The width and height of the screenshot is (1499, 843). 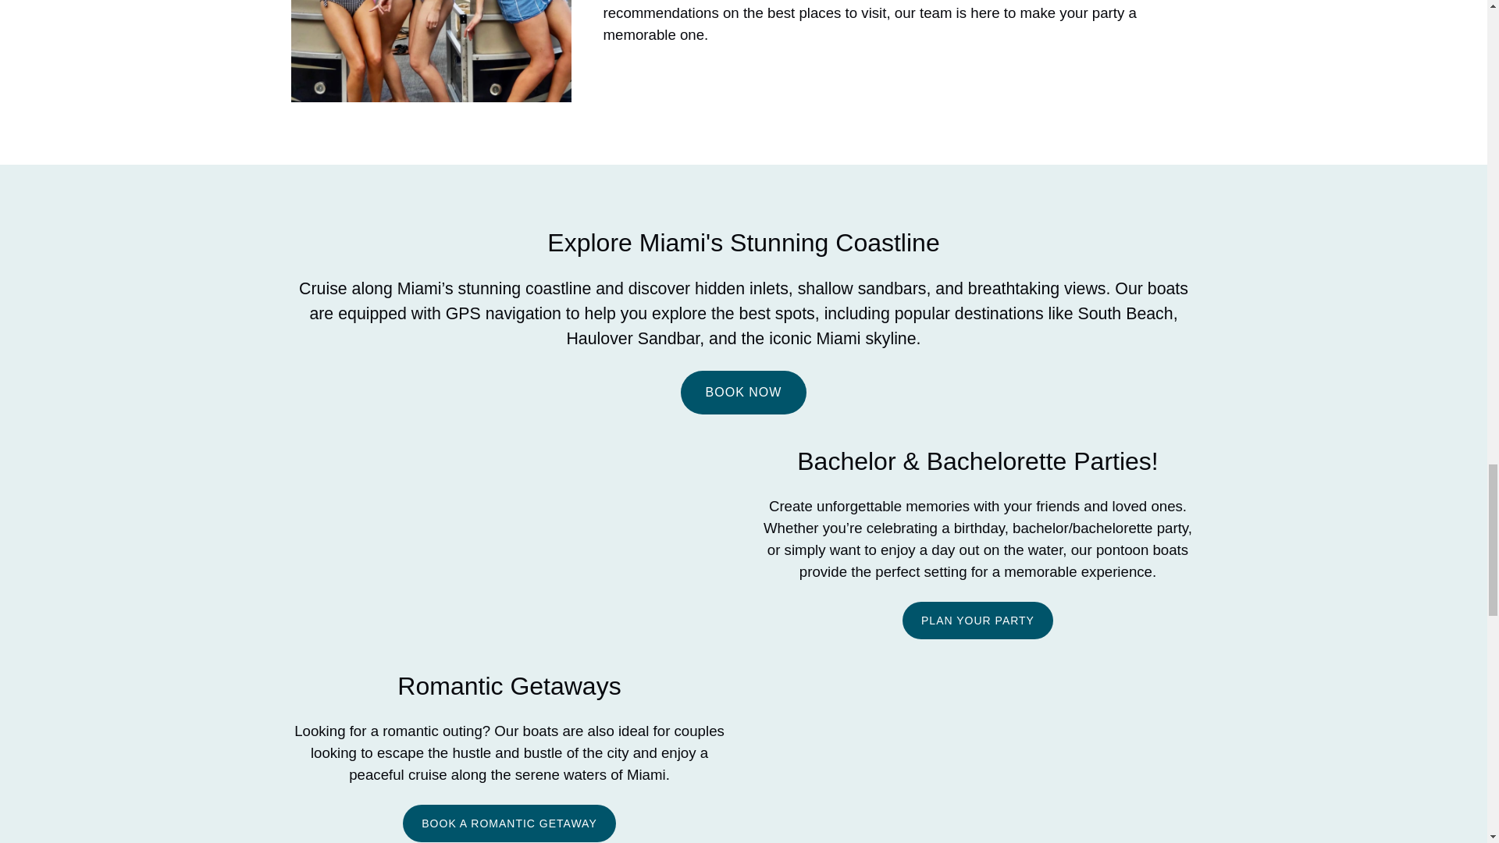 I want to click on PLAN YOUR PARTY, so click(x=977, y=610).